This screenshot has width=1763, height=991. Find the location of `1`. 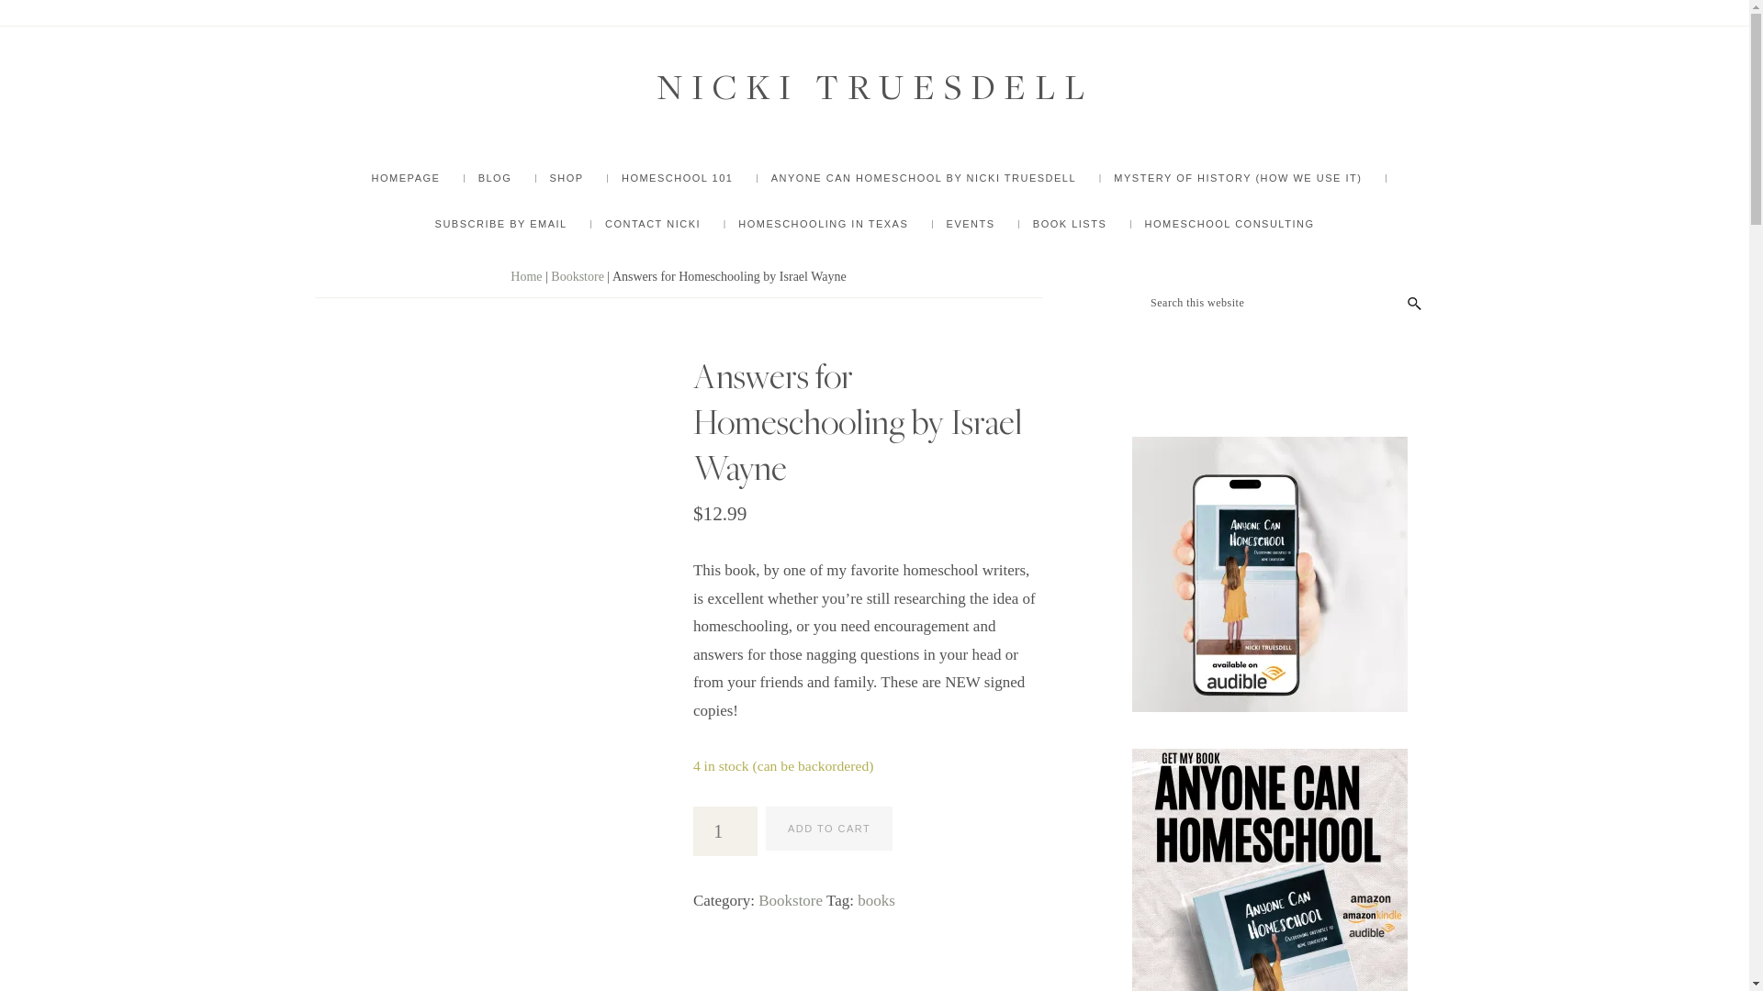

1 is located at coordinates (725, 831).